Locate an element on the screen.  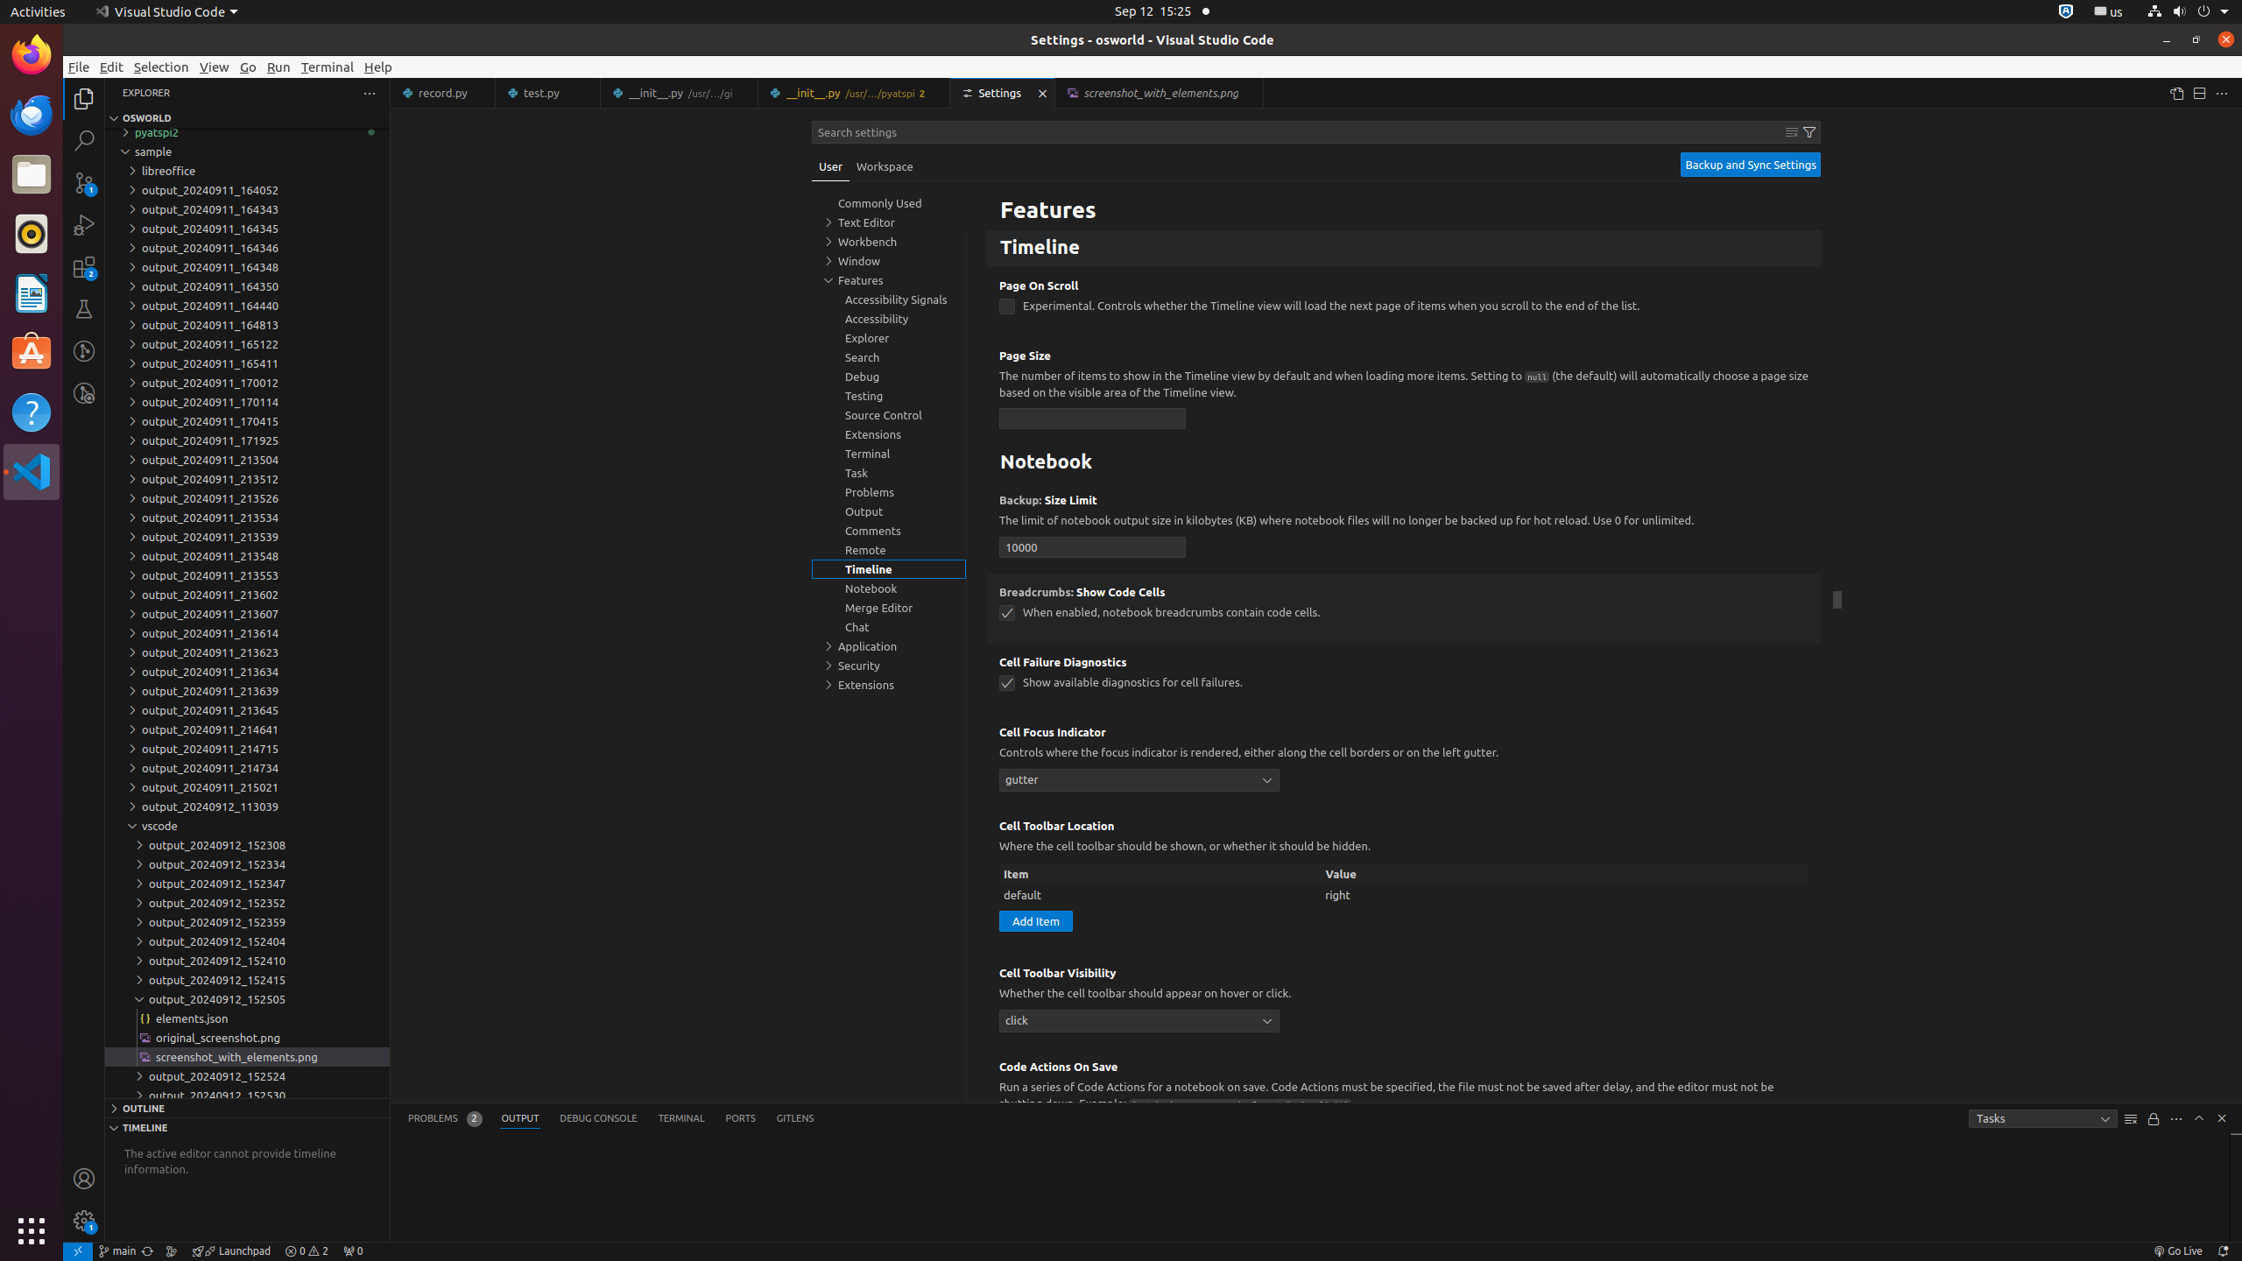
output_20240912_152347 is located at coordinates (247, 884).